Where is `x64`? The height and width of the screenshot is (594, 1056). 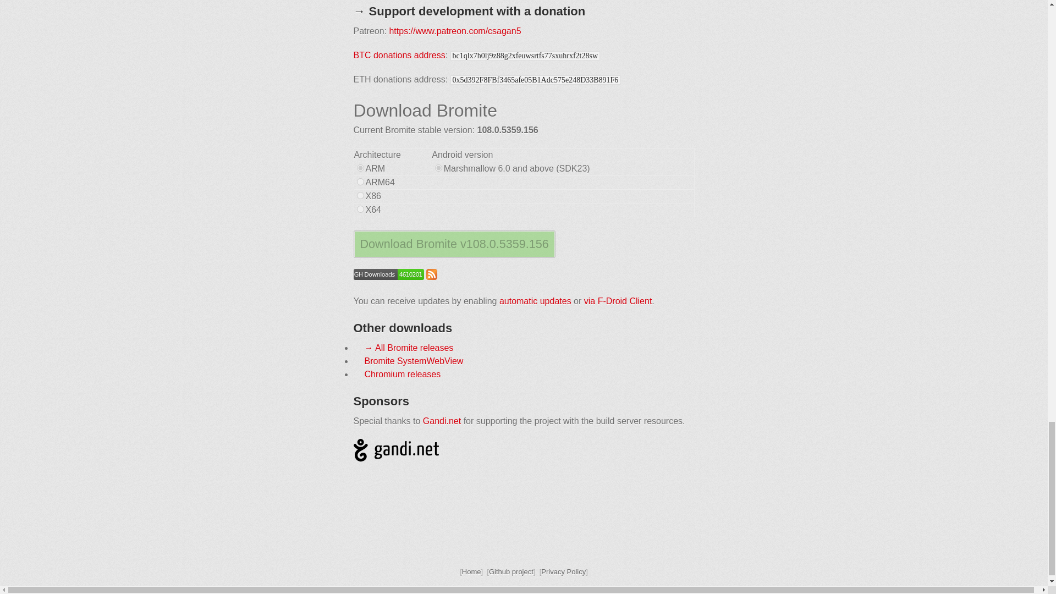
x64 is located at coordinates (360, 209).